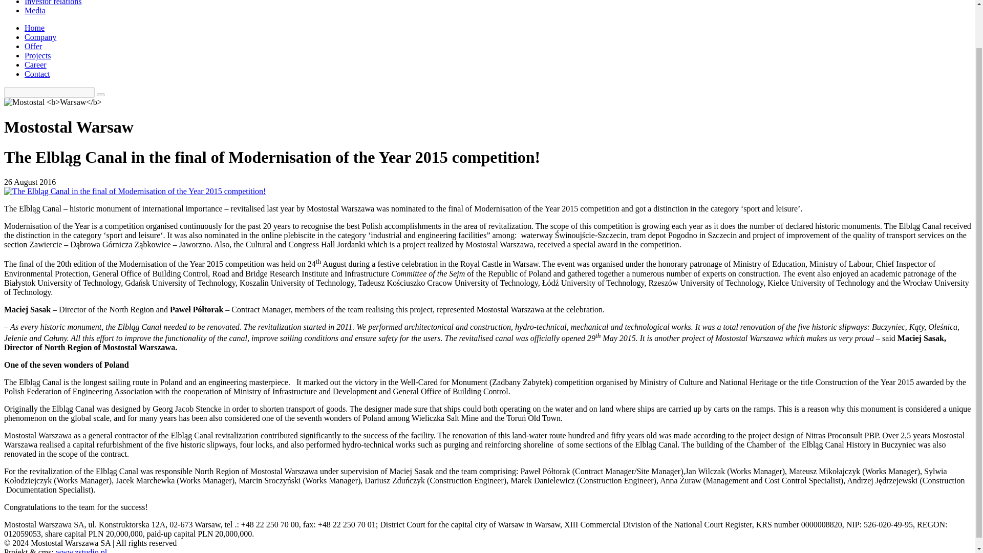  I want to click on Media, so click(35, 10).